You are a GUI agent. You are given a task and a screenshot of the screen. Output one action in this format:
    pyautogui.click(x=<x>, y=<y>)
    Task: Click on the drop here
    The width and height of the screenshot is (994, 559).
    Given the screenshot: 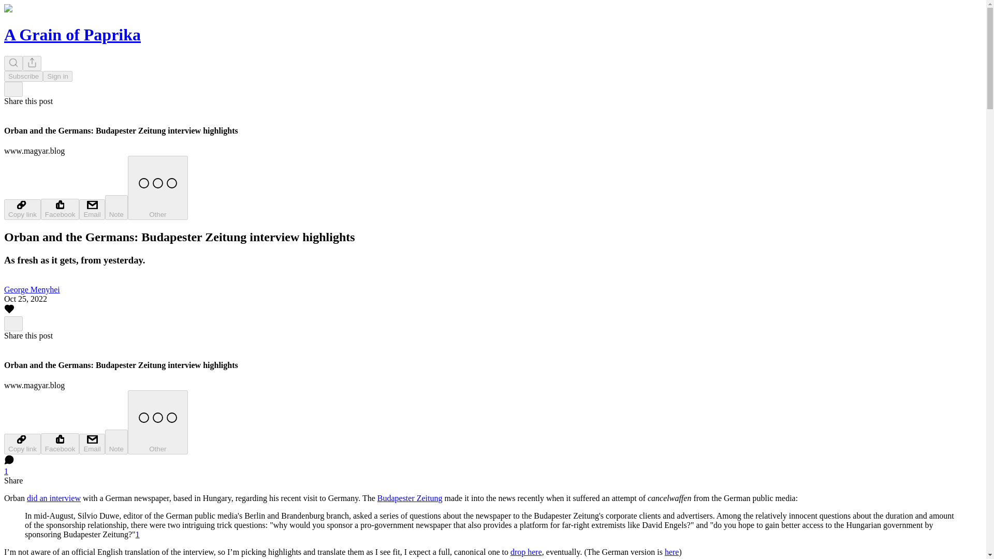 What is the action you would take?
    pyautogui.click(x=526, y=552)
    